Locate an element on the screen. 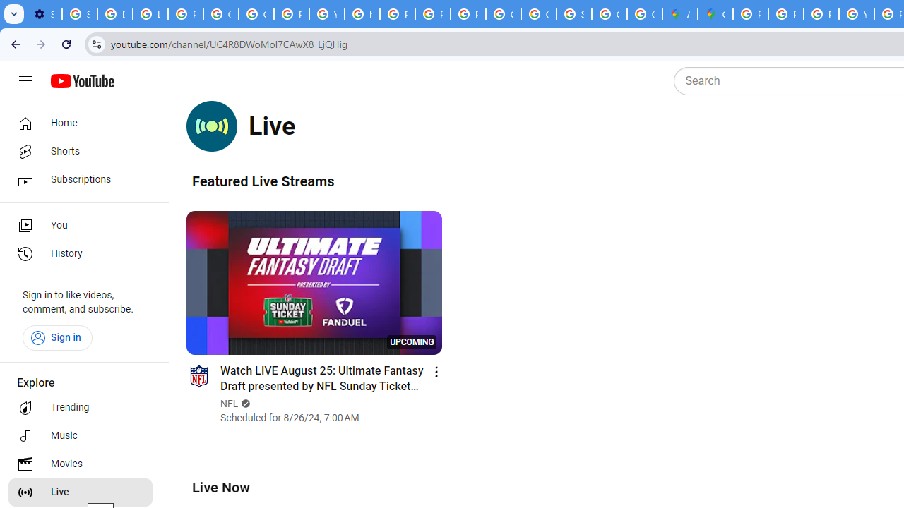 Image resolution: width=904 pixels, height=508 pixels. Sign in - Google Accounts is located at coordinates (574, 14).